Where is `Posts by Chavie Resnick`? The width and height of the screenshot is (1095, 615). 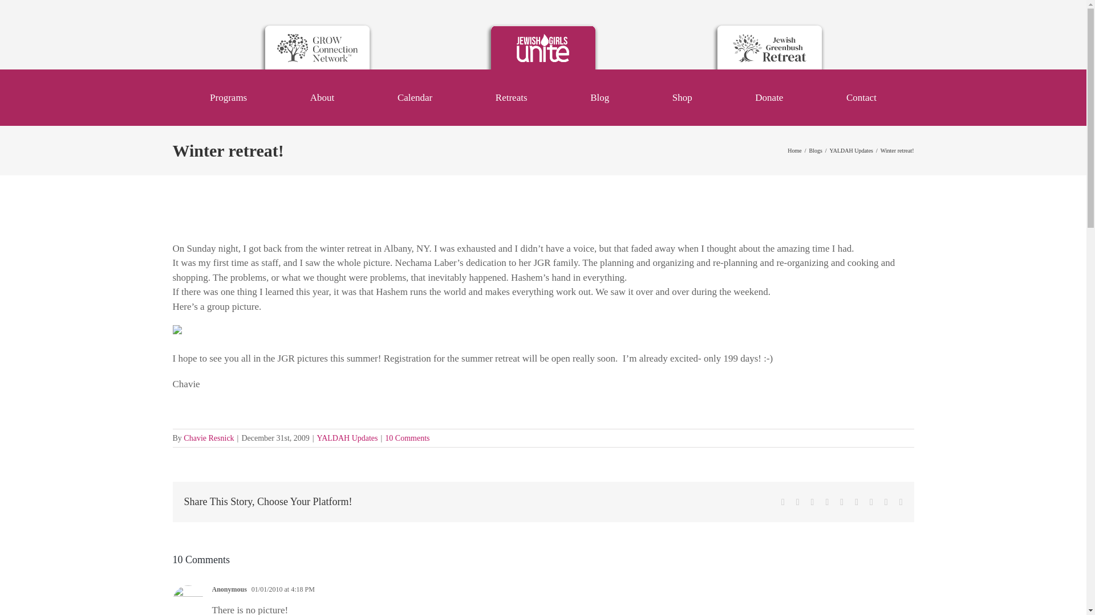
Posts by Chavie Resnick is located at coordinates (209, 438).